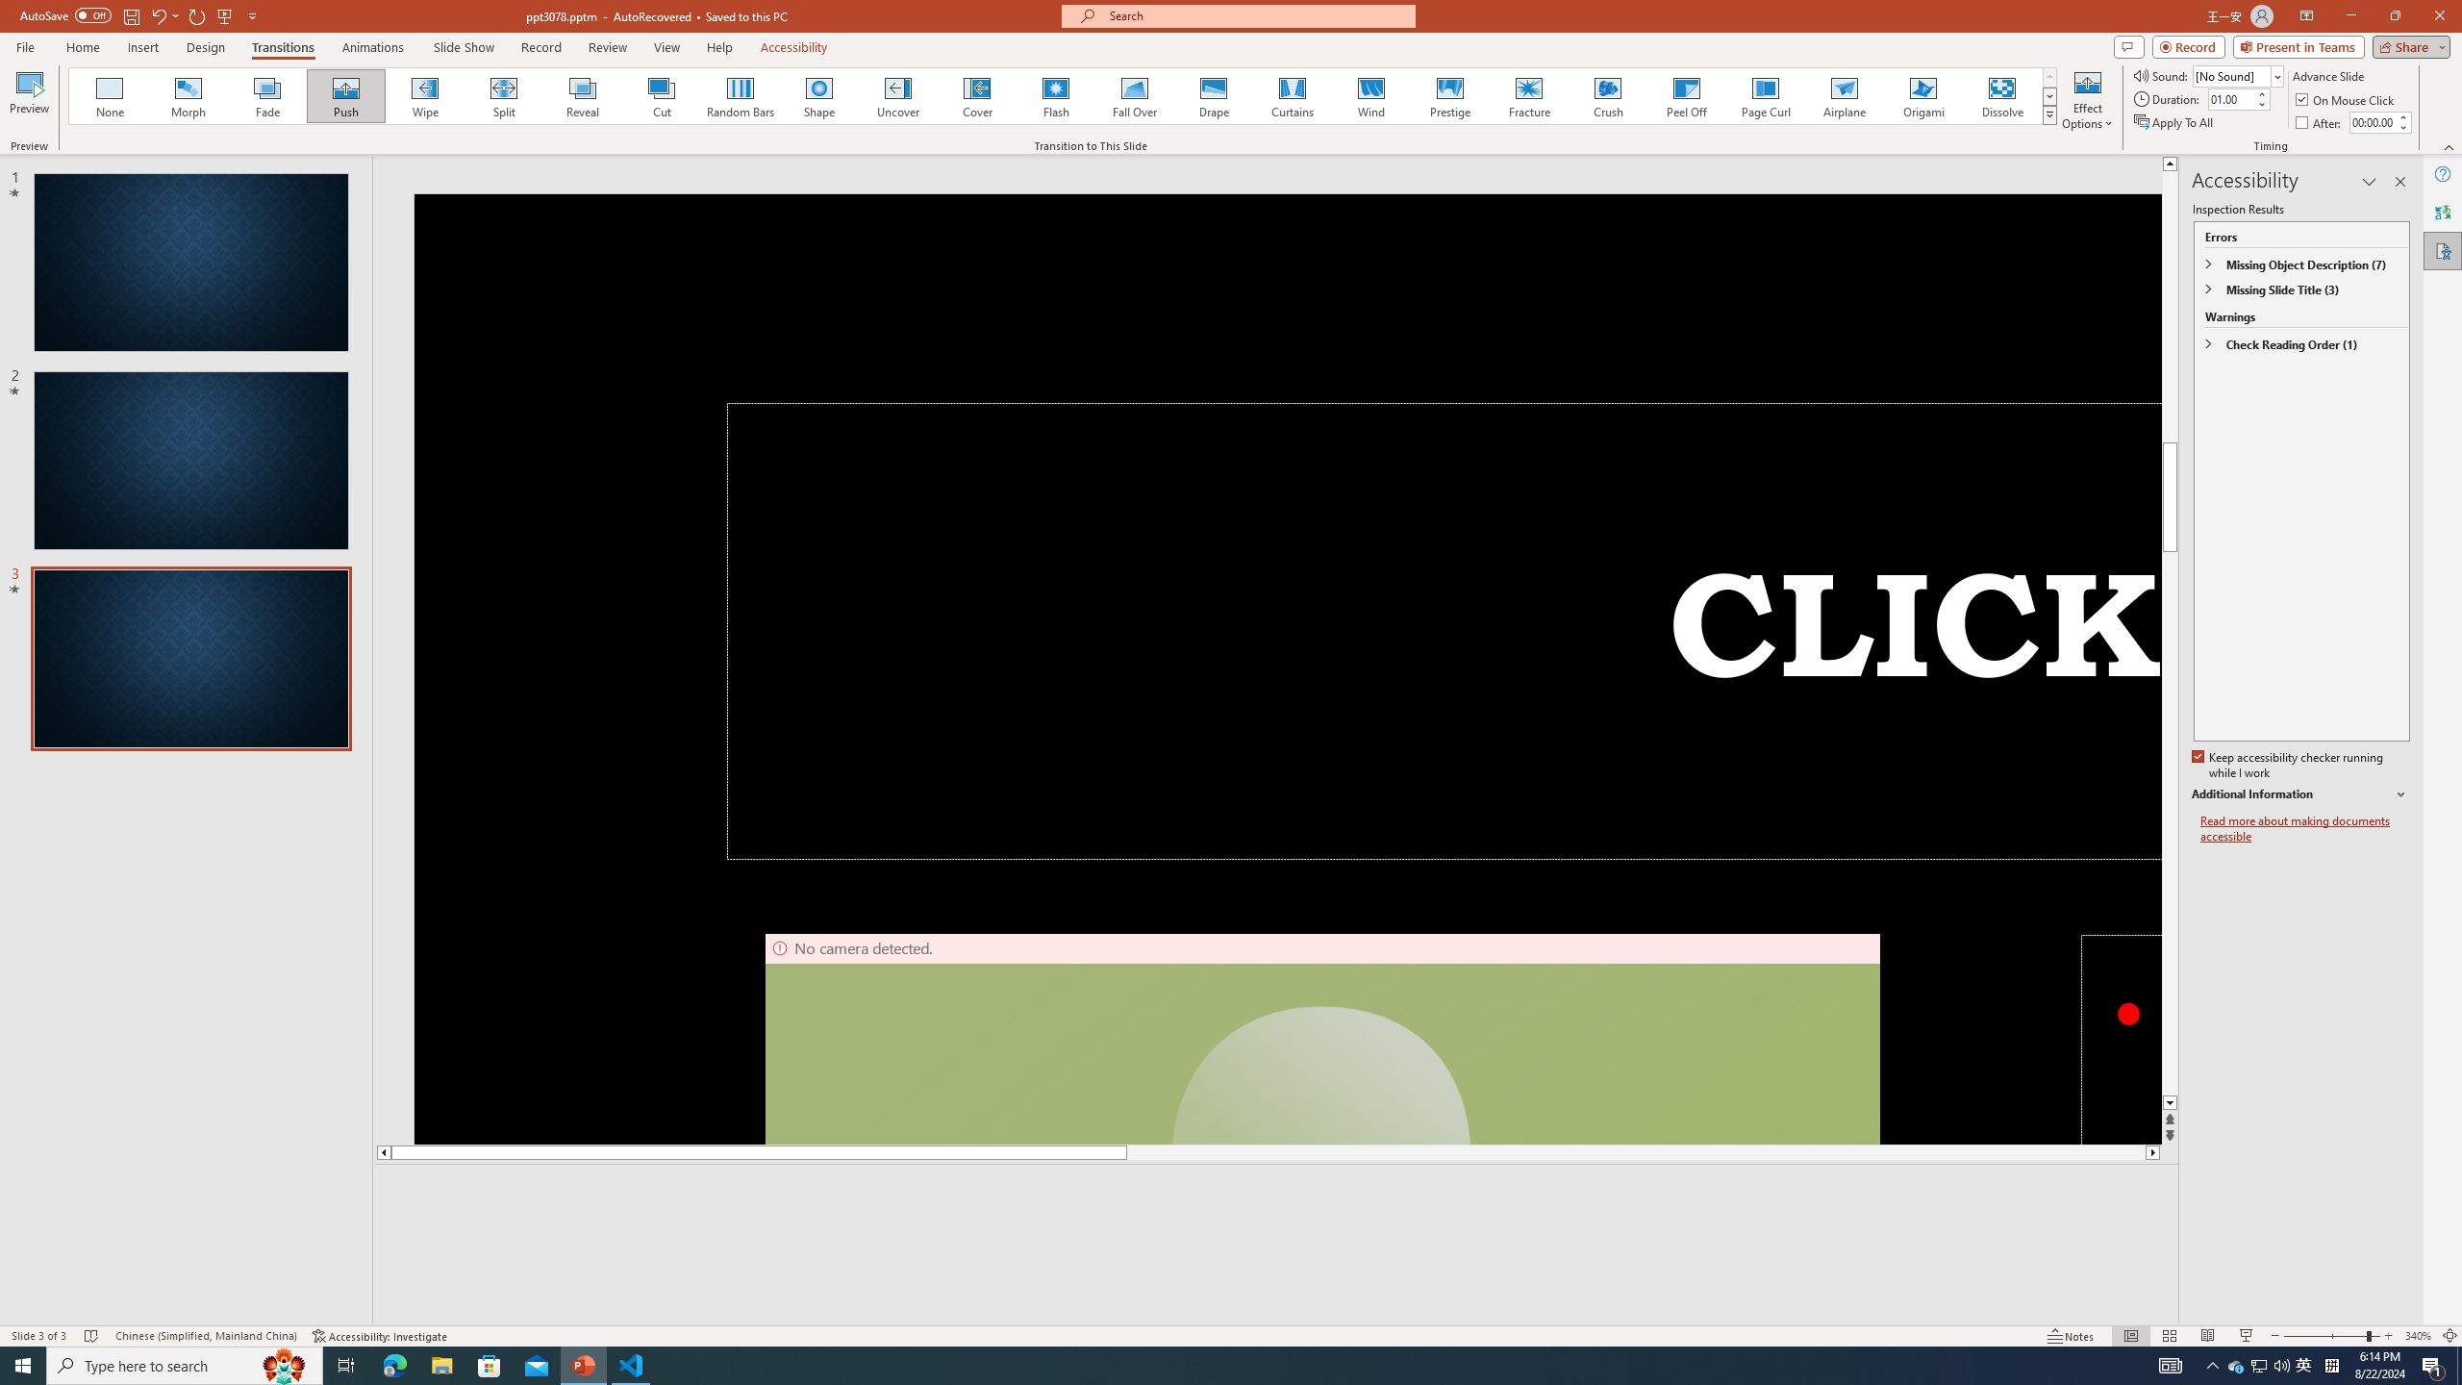 This screenshot has width=2462, height=1385. What do you see at coordinates (2373, 122) in the screenshot?
I see `After` at bounding box center [2373, 122].